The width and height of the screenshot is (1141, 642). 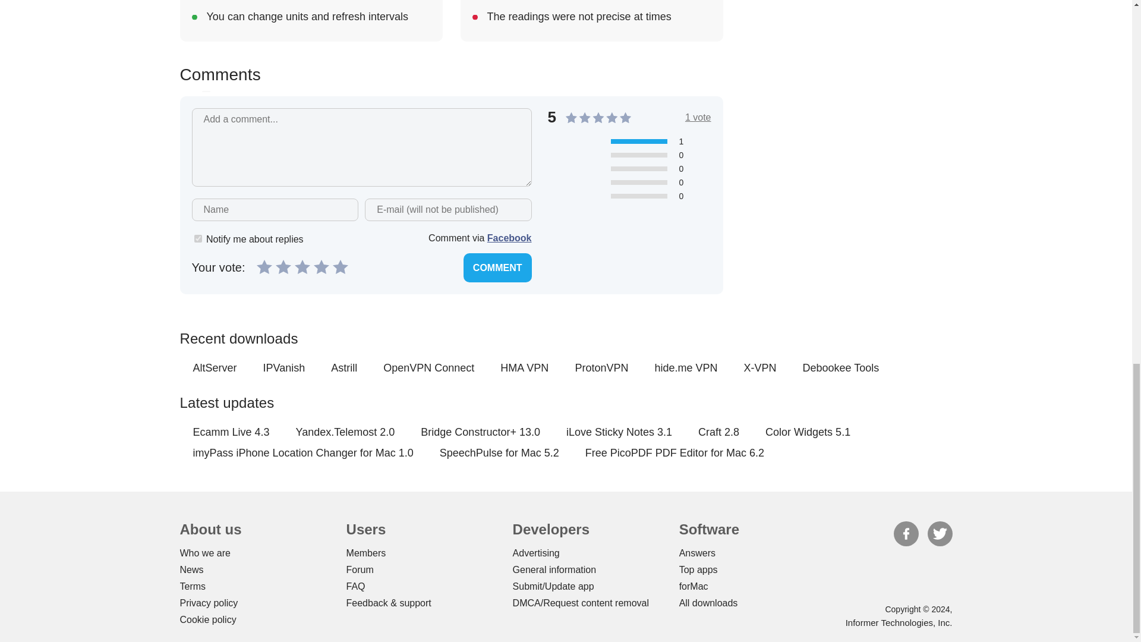 What do you see at coordinates (340, 266) in the screenshot?
I see `5` at bounding box center [340, 266].